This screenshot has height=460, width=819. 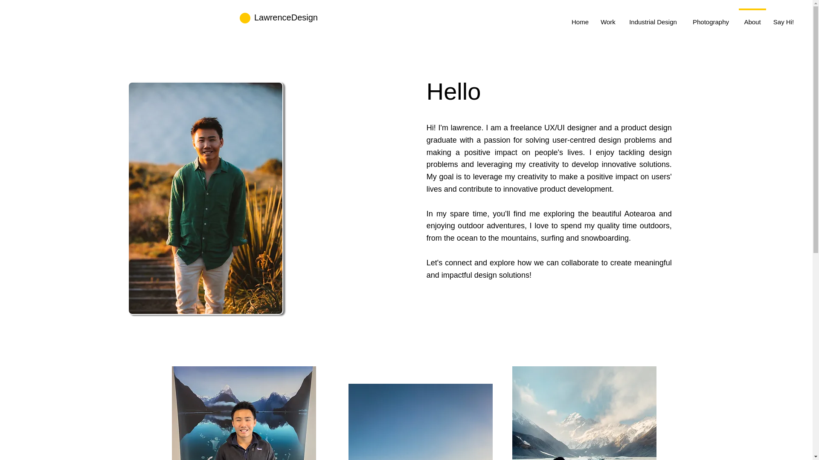 I want to click on LawrenceDesign, so click(x=286, y=17).